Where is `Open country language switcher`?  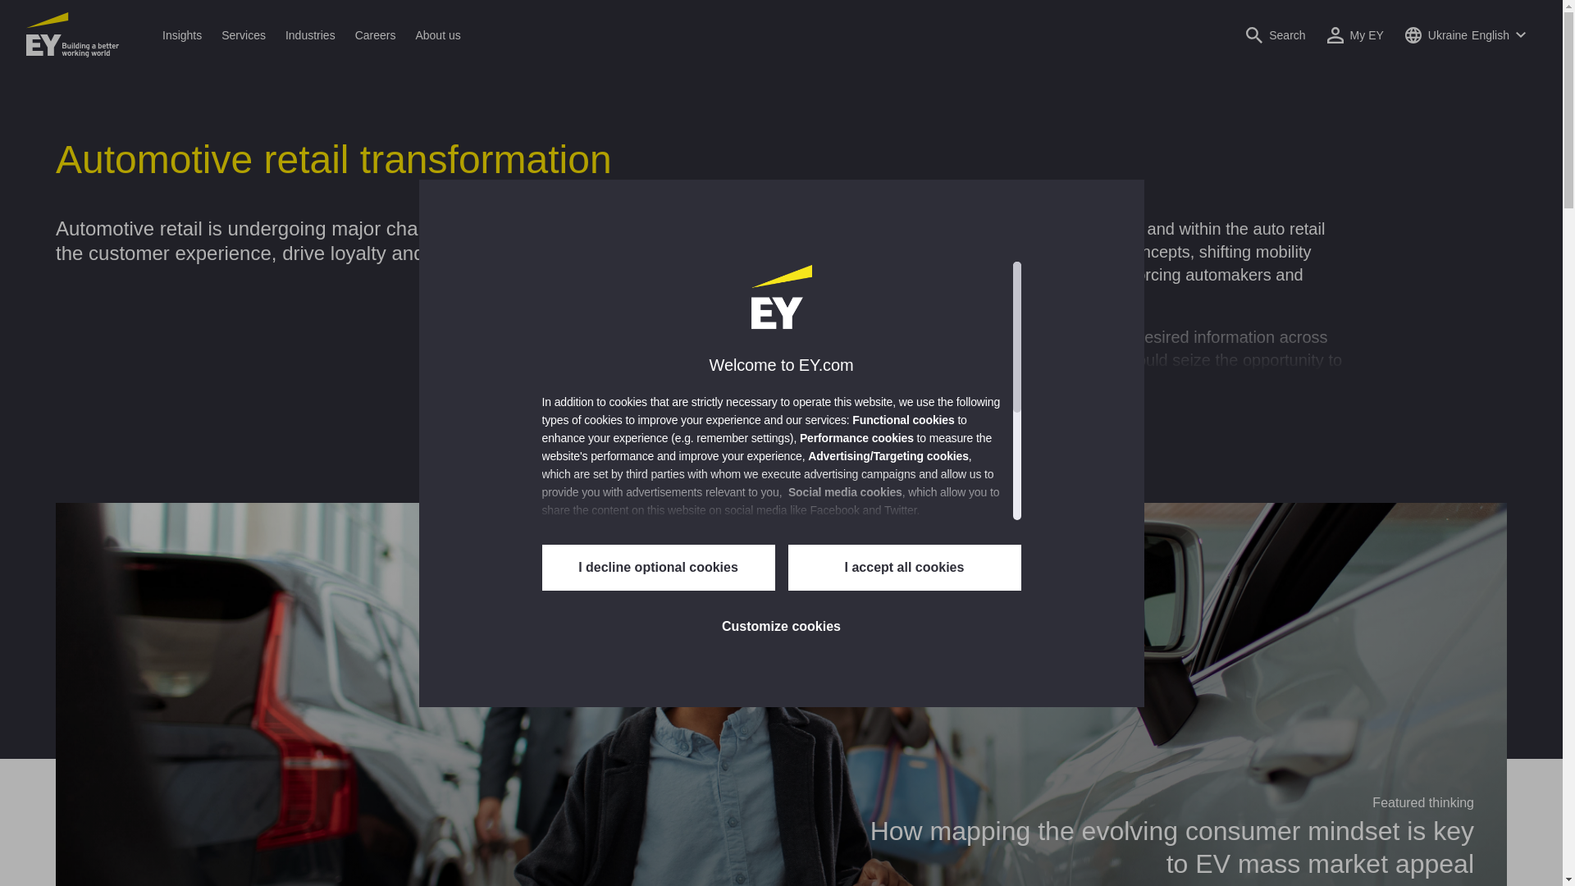
Open country language switcher is located at coordinates (1465, 34).